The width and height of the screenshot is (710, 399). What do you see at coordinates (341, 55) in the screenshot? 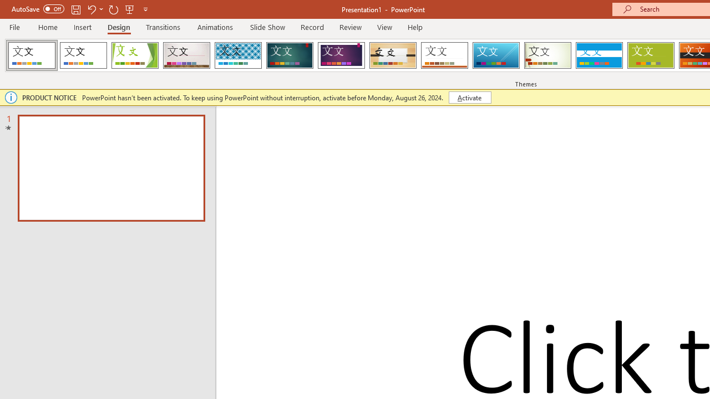
I see `Ion Boardroom` at bounding box center [341, 55].